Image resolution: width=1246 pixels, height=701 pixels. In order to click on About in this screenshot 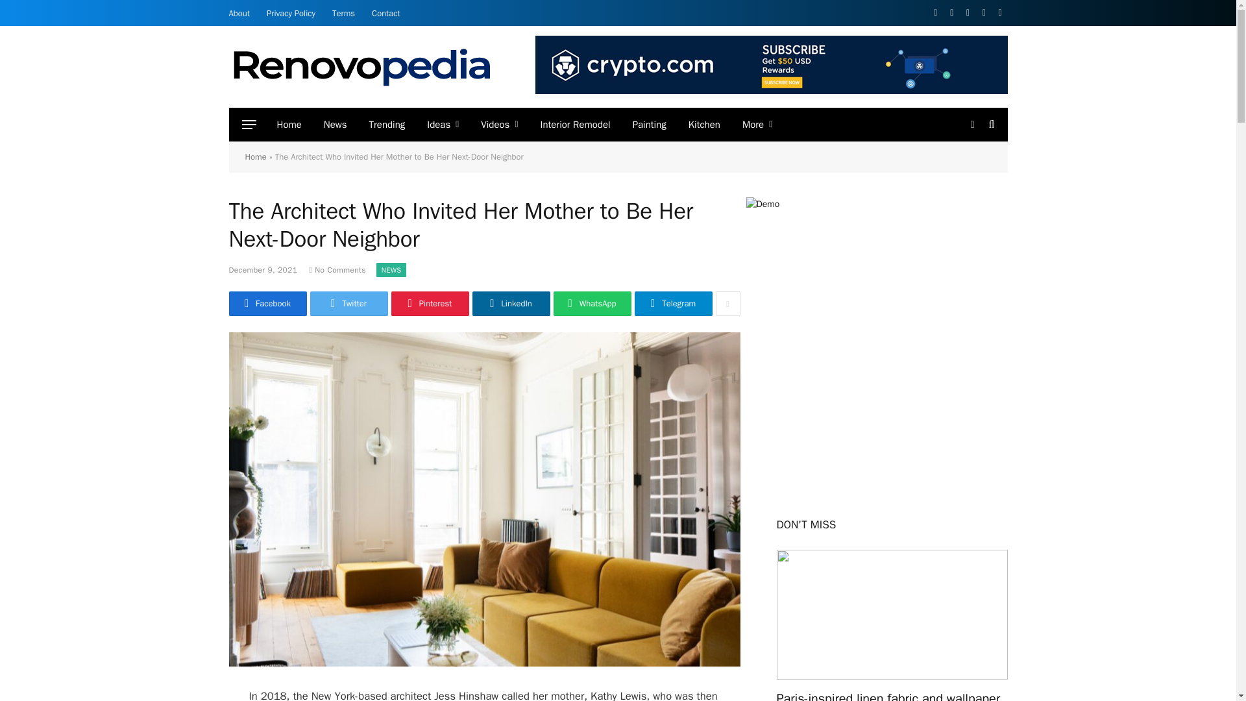, I will do `click(239, 13)`.